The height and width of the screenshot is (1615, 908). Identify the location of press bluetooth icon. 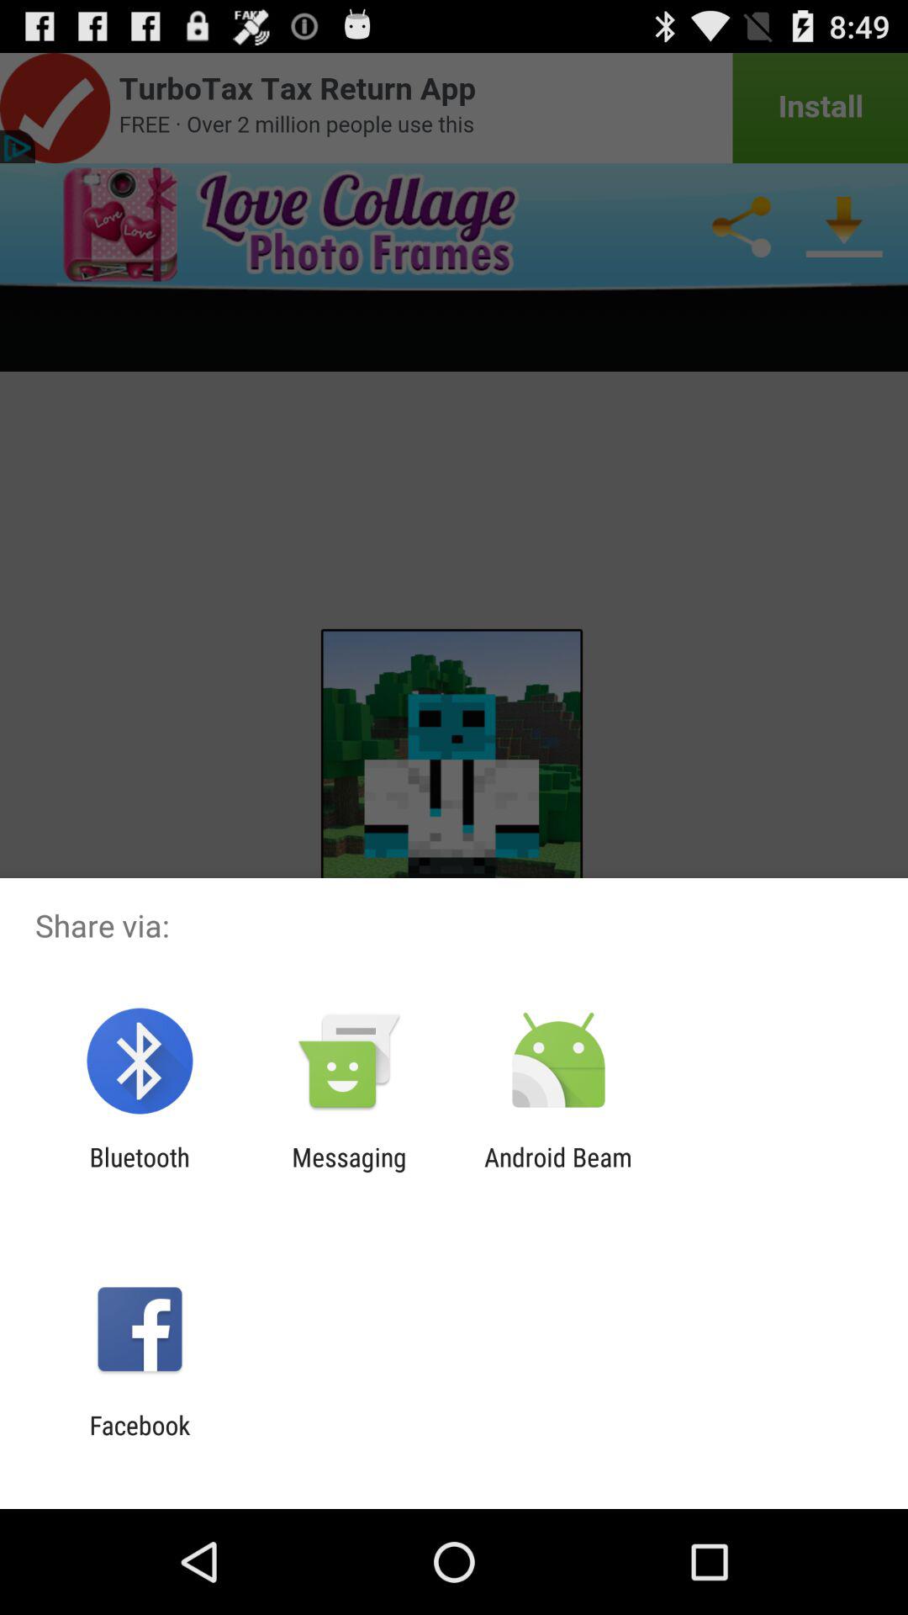
(140, 1172).